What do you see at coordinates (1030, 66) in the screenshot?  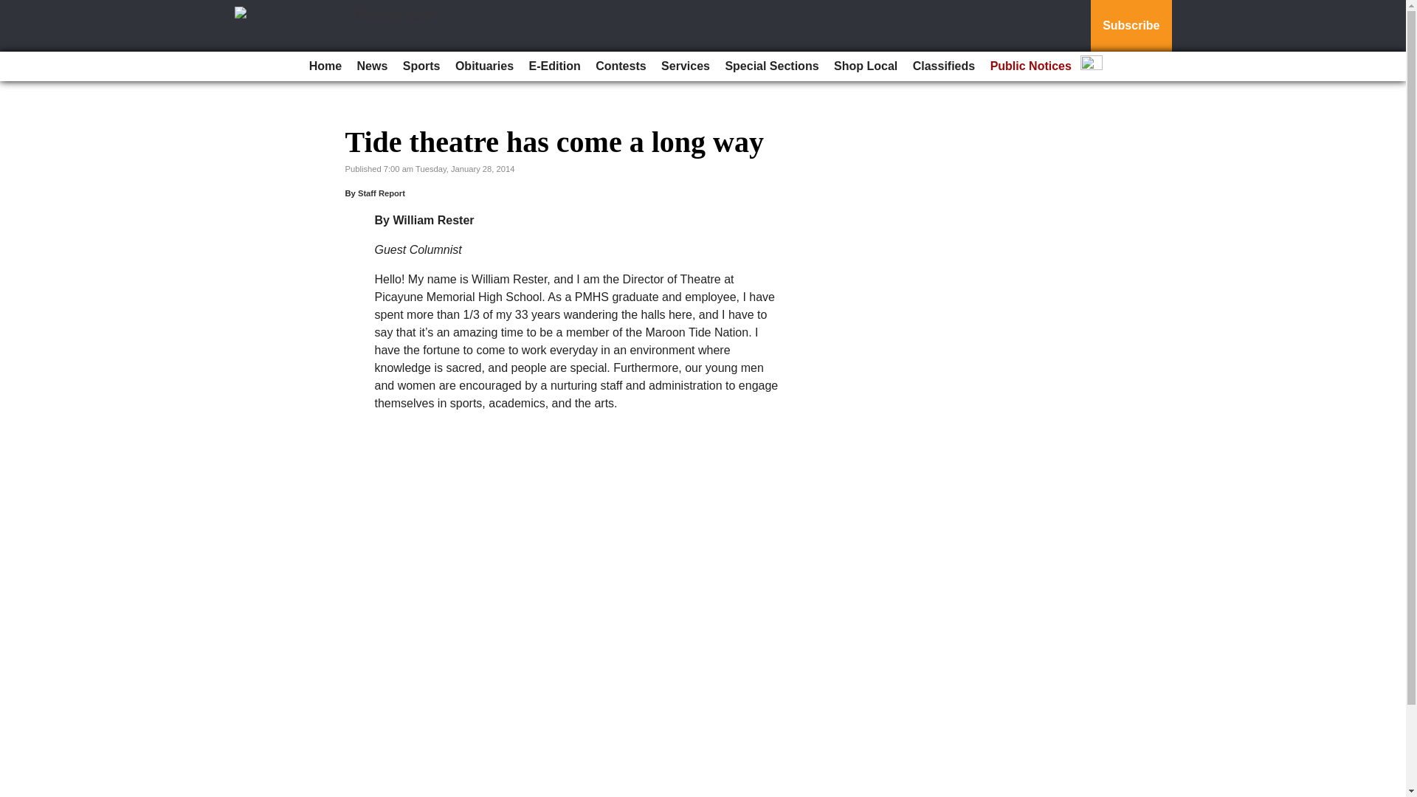 I see `Public Notices` at bounding box center [1030, 66].